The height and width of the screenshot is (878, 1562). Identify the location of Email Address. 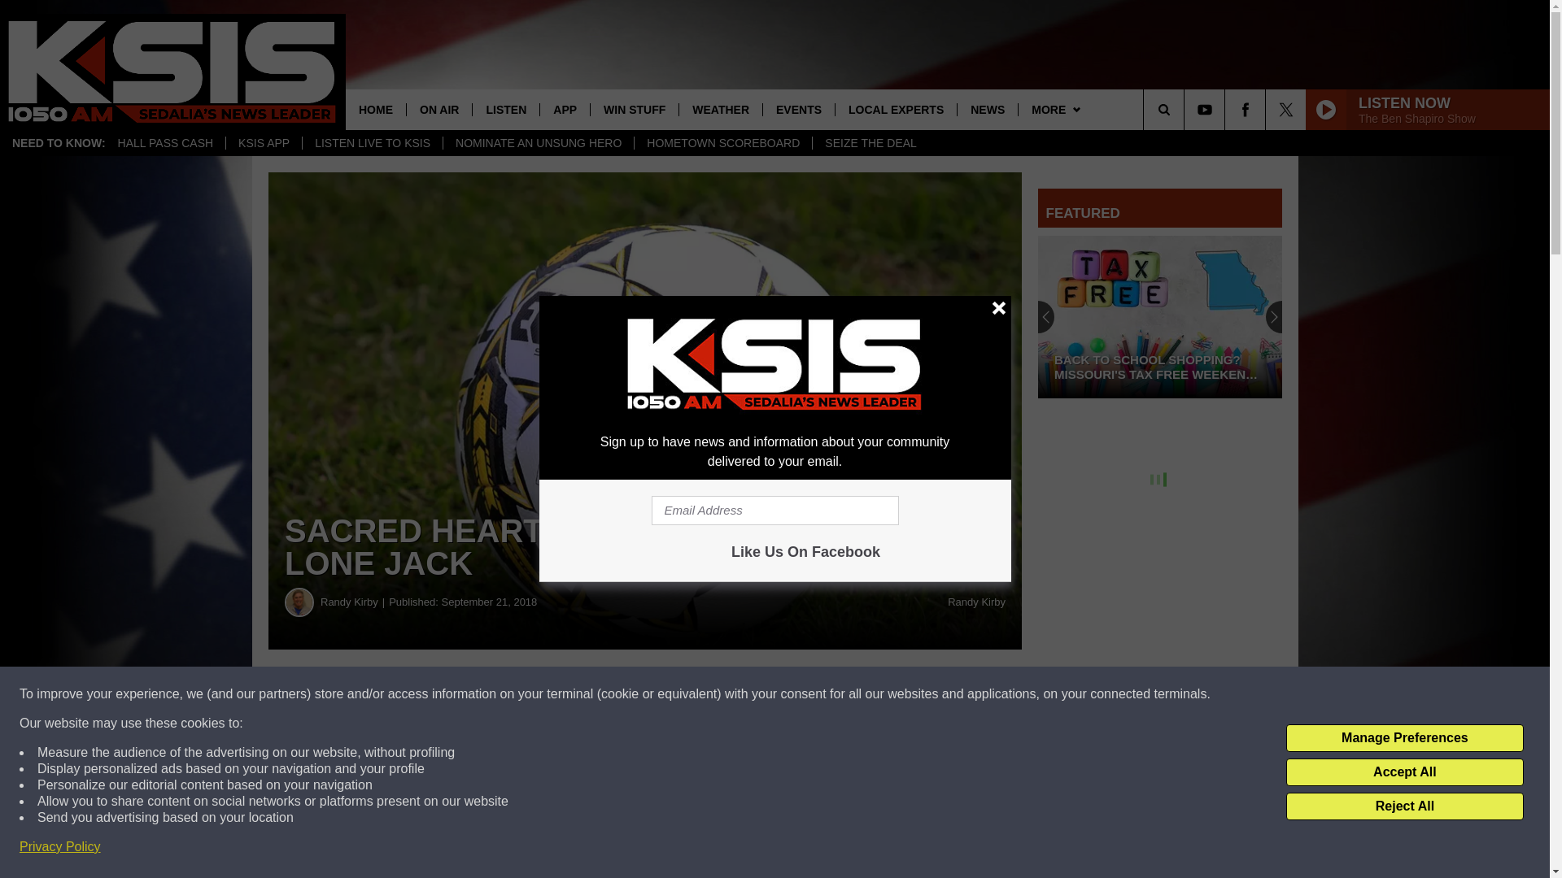
(774, 511).